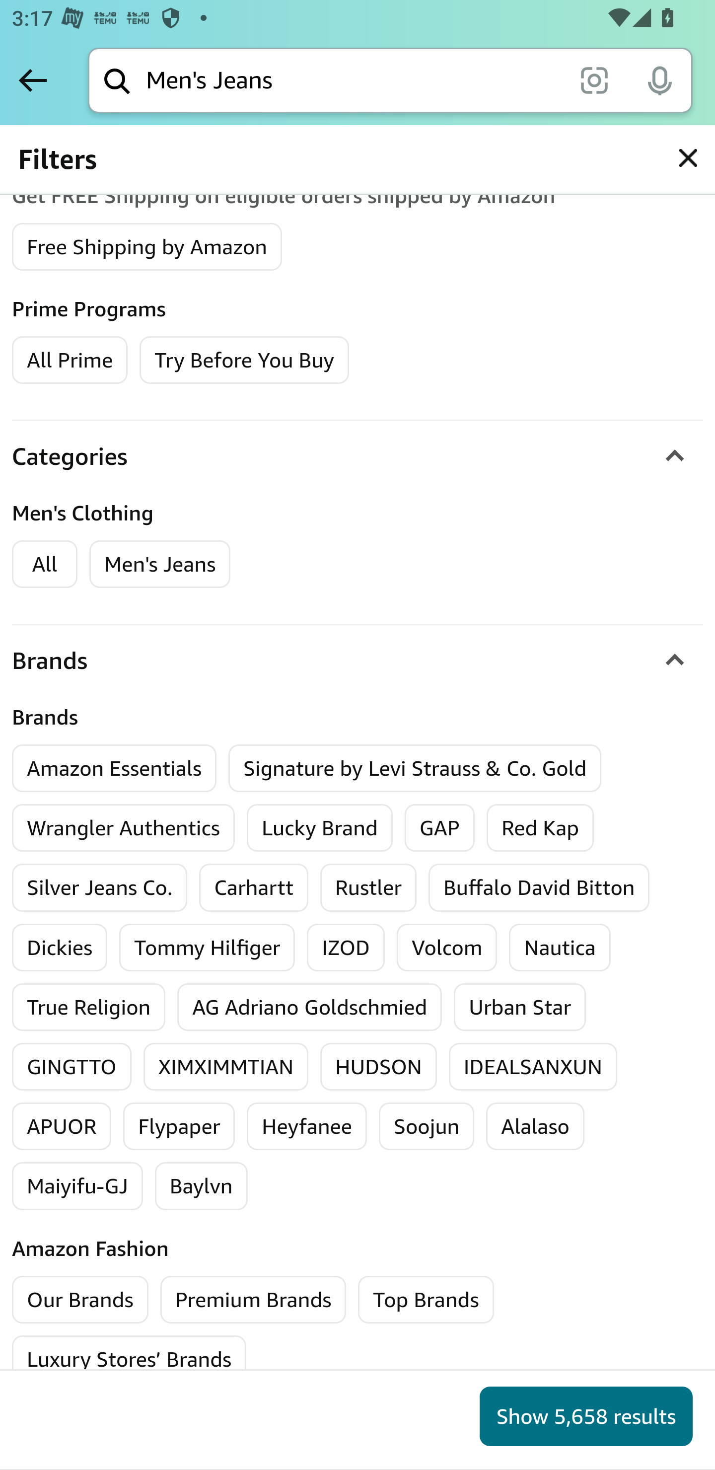 This screenshot has height=1470, width=715. Describe the element at coordinates (77, 1187) in the screenshot. I see `Maiyifu-GJ` at that location.